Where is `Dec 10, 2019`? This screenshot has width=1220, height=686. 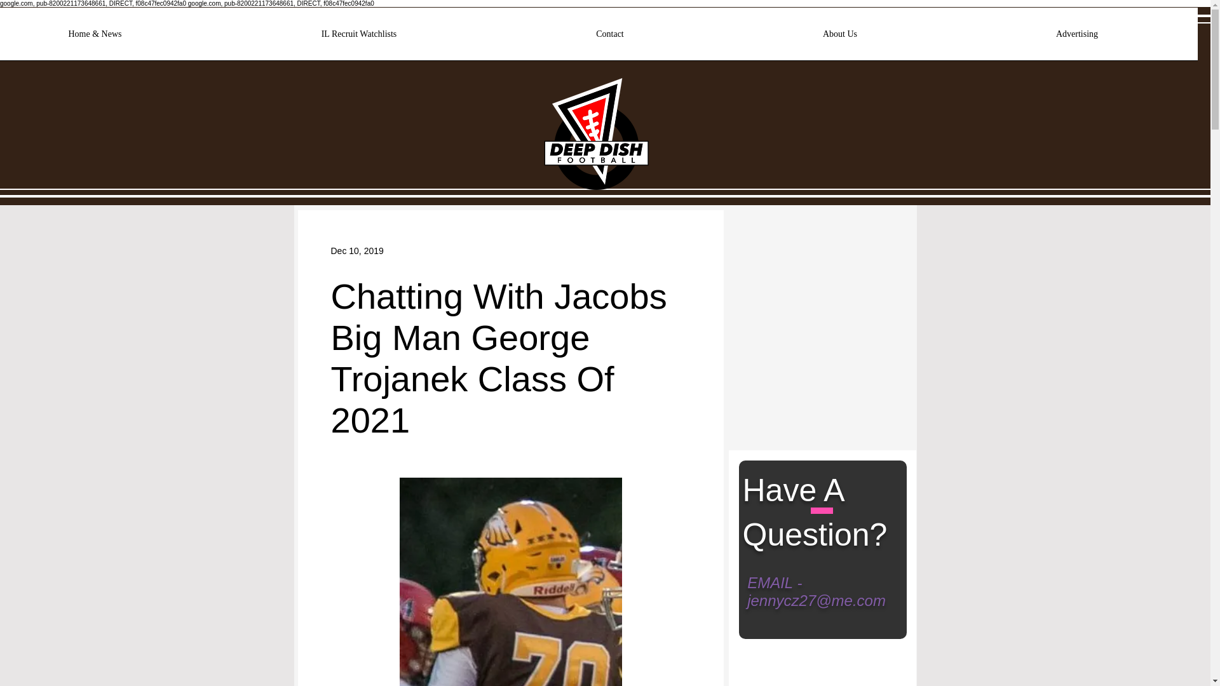 Dec 10, 2019 is located at coordinates (356, 250).